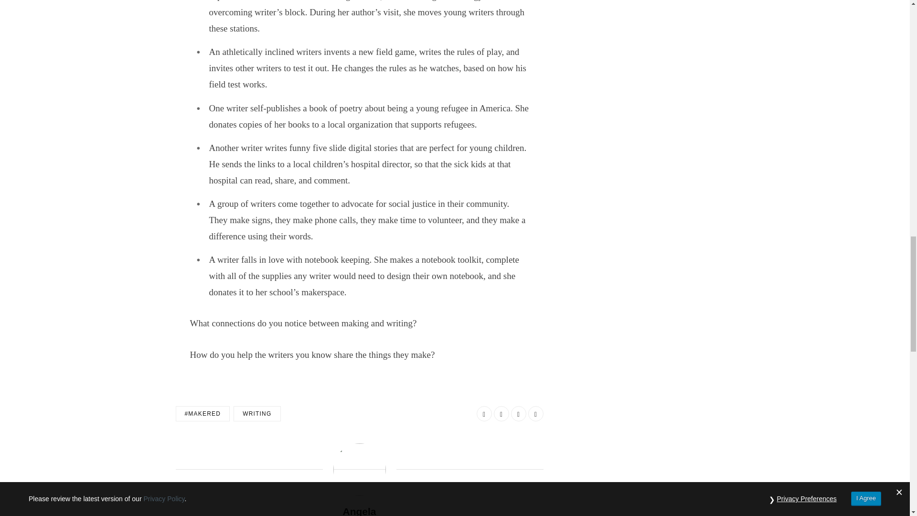  Describe the element at coordinates (359, 510) in the screenshot. I see `Angela` at that location.